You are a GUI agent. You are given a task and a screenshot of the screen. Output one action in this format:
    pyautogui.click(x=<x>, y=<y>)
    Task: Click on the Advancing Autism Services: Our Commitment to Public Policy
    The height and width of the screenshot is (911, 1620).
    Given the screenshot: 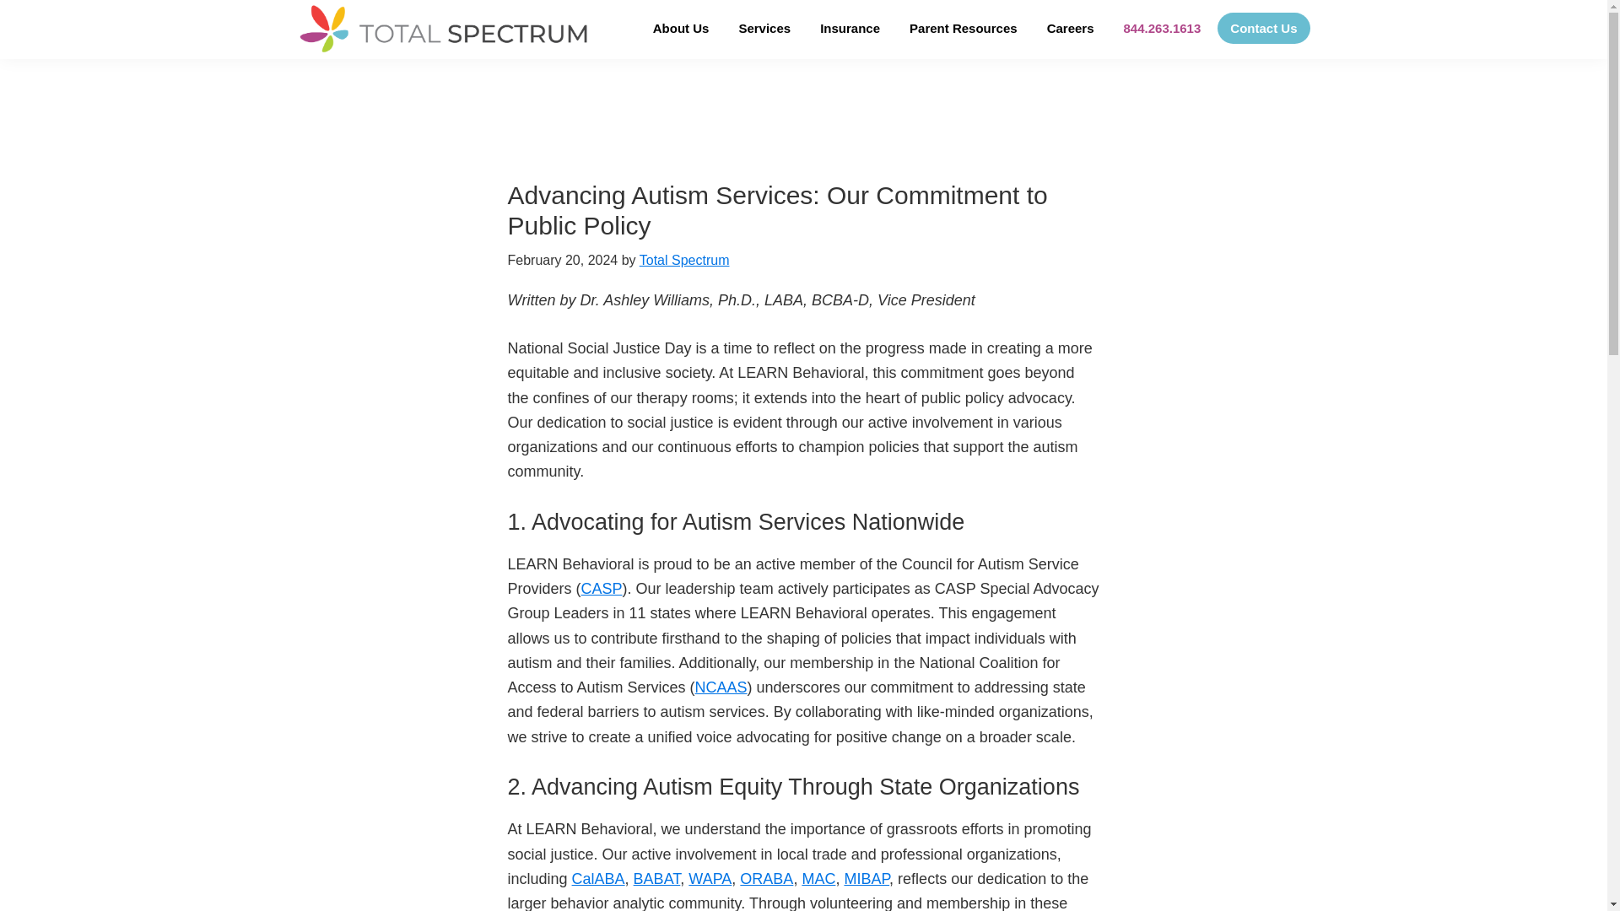 What is the action you would take?
    pyautogui.click(x=778, y=210)
    